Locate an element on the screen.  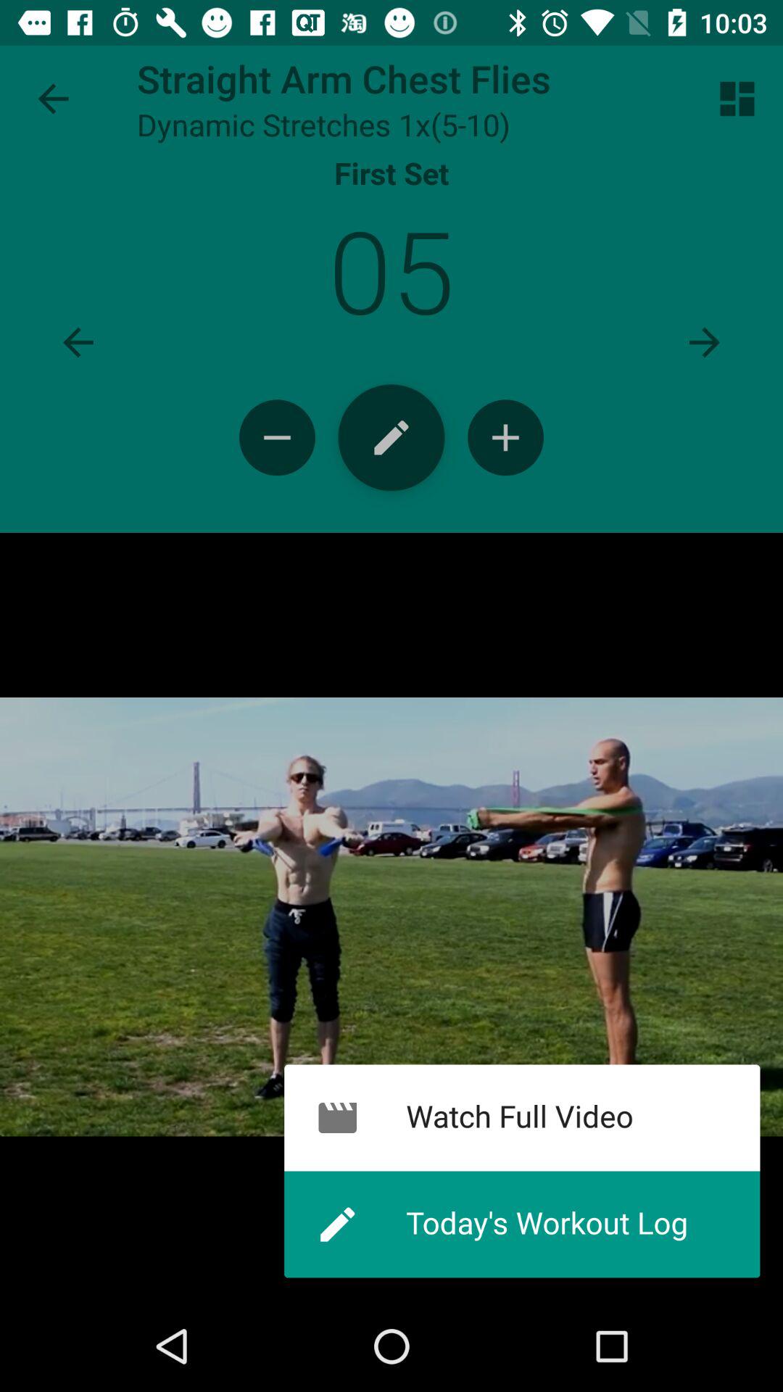
change the quantity of exercises is located at coordinates (277, 438).